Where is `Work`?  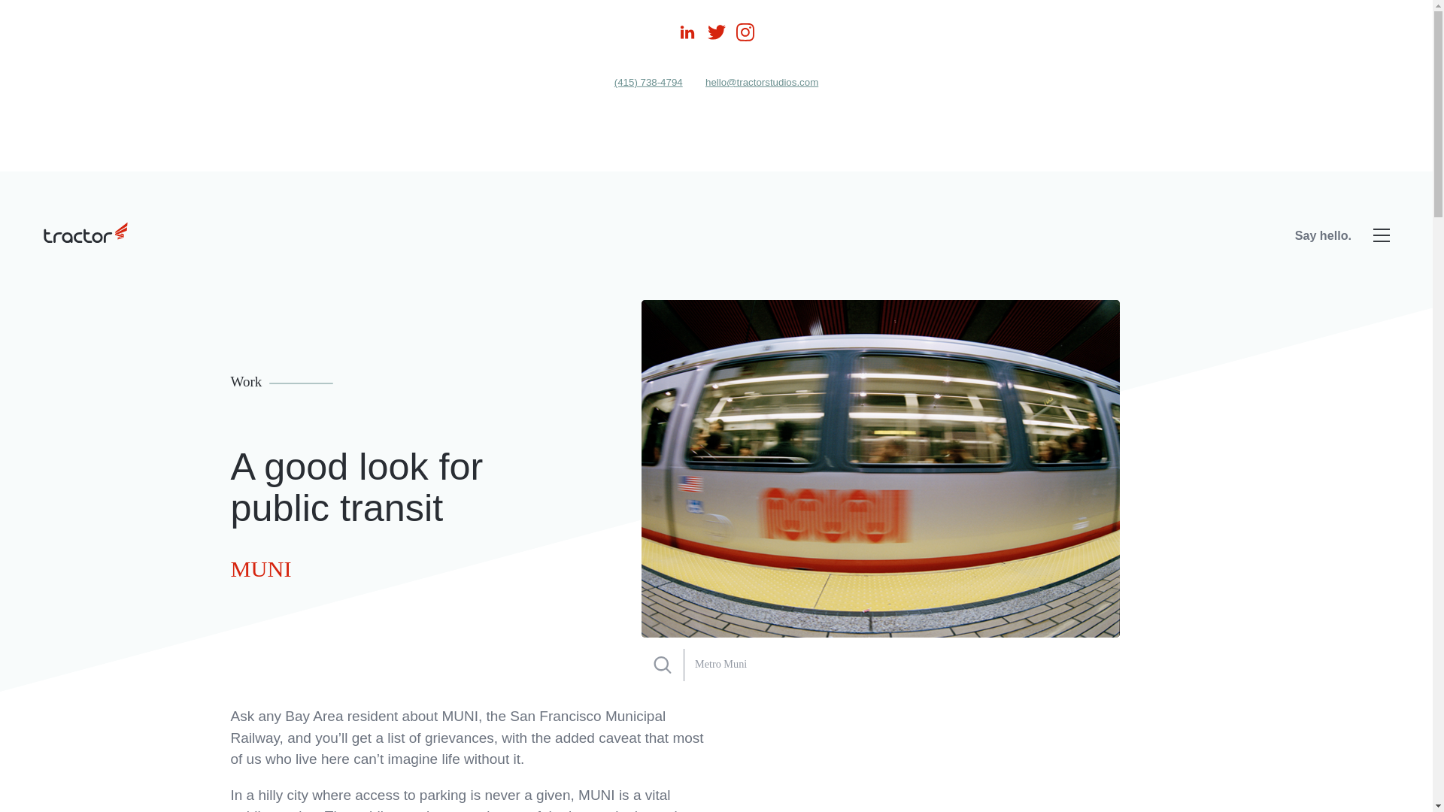 Work is located at coordinates (281, 381).